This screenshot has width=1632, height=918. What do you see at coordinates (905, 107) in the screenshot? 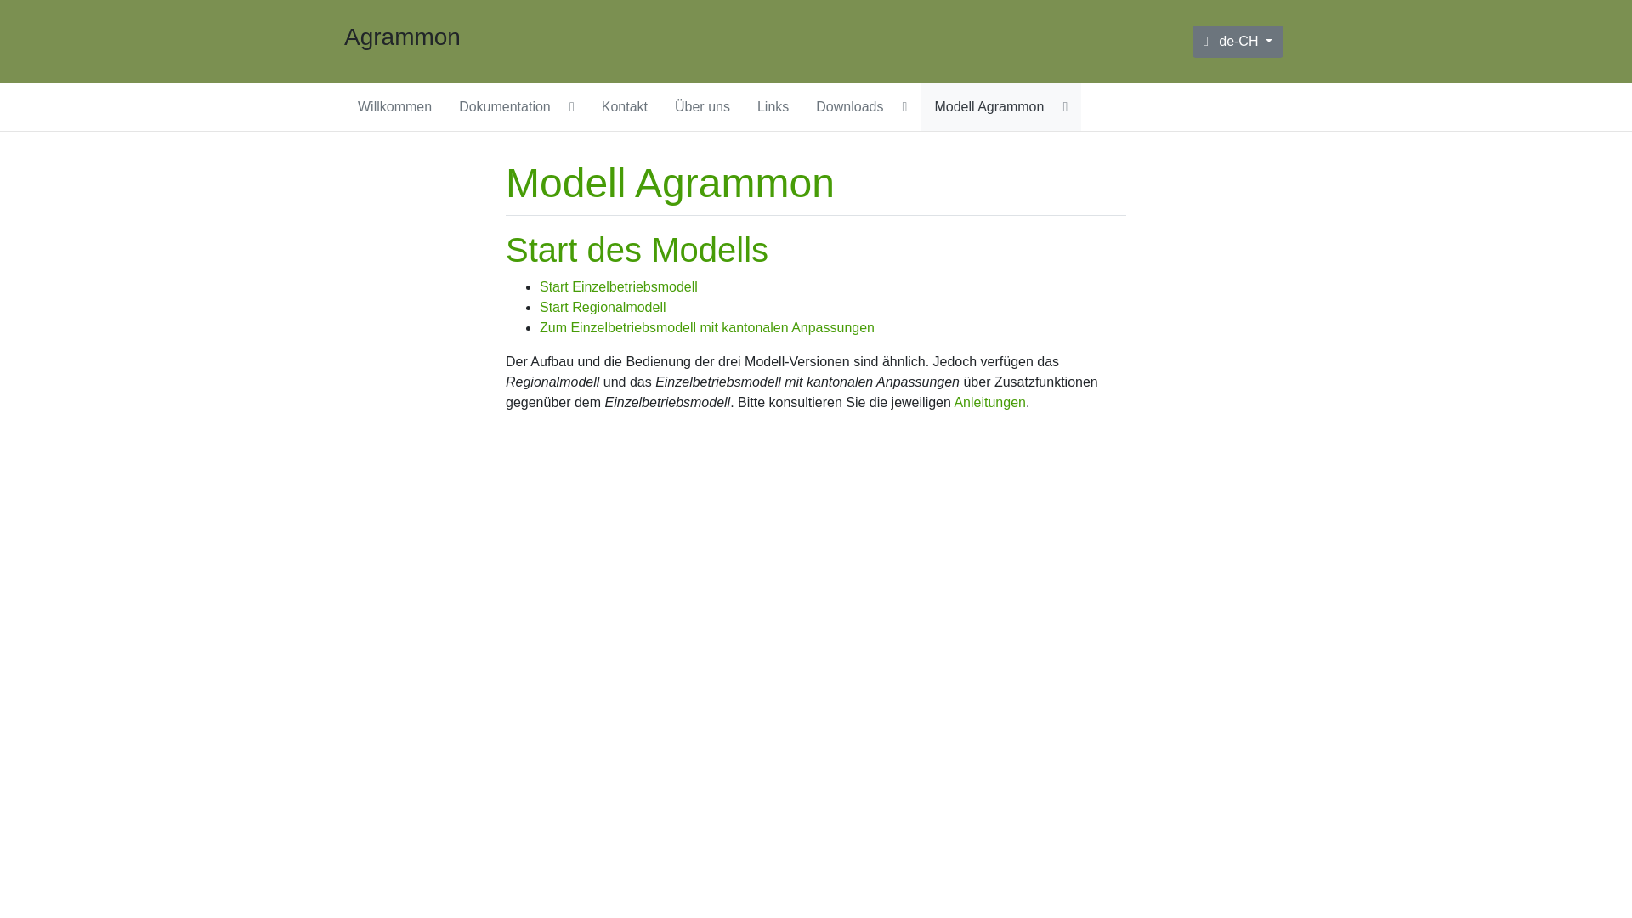
I see `Display Downloads submenu pages` at bounding box center [905, 107].